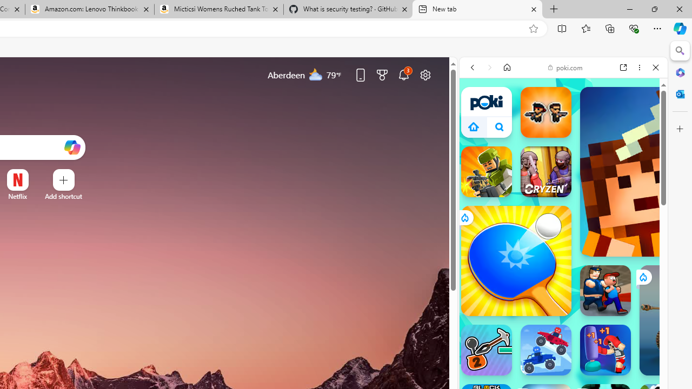 This screenshot has height=389, width=692. Describe the element at coordinates (487, 350) in the screenshot. I see `Stickman Climb 2 Stickman Climb 2` at that location.